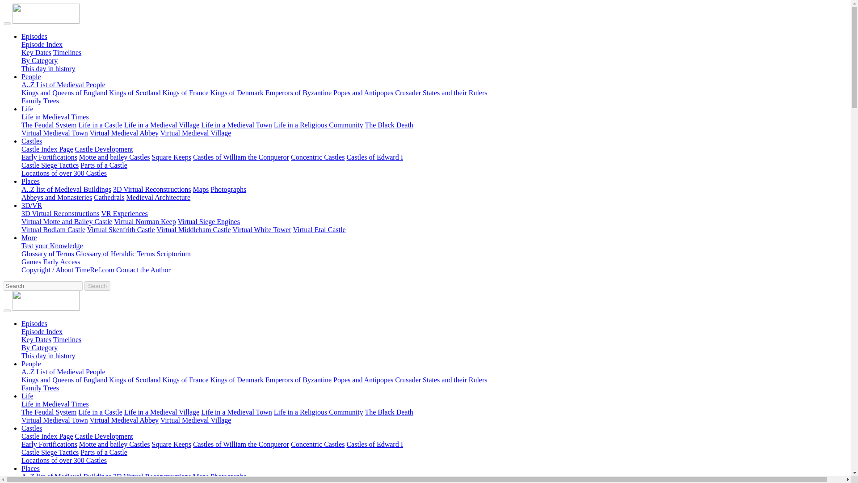 The image size is (858, 483). I want to click on Life in a Castle, so click(101, 125).